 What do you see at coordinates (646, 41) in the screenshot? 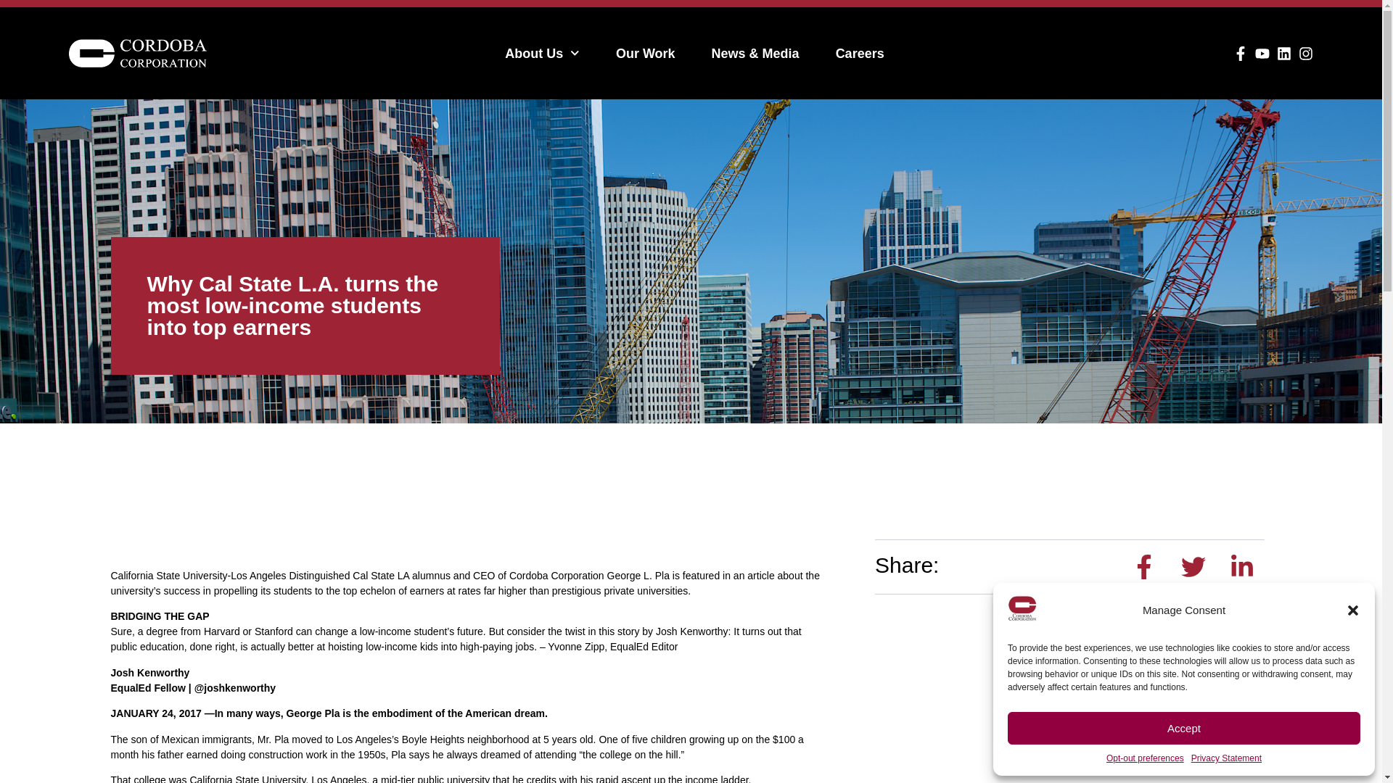
I see `Our Work` at bounding box center [646, 41].